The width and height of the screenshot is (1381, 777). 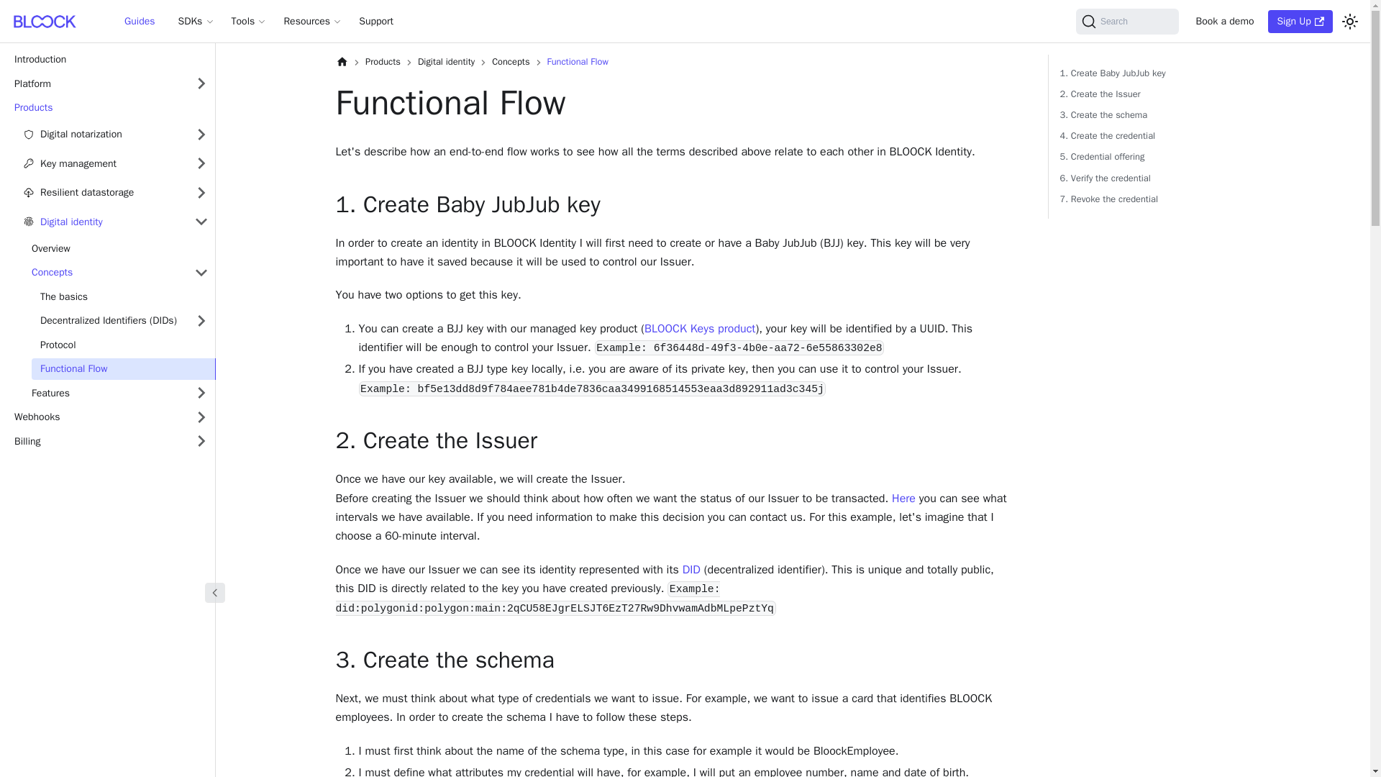 What do you see at coordinates (110, 108) in the screenshot?
I see `Products` at bounding box center [110, 108].